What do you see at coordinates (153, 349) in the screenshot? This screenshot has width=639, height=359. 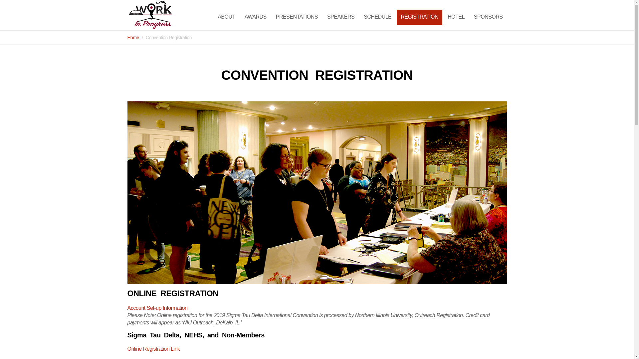 I see `Online Registration Link` at bounding box center [153, 349].